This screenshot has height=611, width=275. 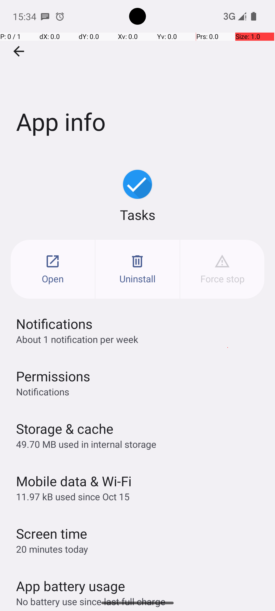 What do you see at coordinates (77, 339) in the screenshot?
I see `About 1 notification per week` at bounding box center [77, 339].